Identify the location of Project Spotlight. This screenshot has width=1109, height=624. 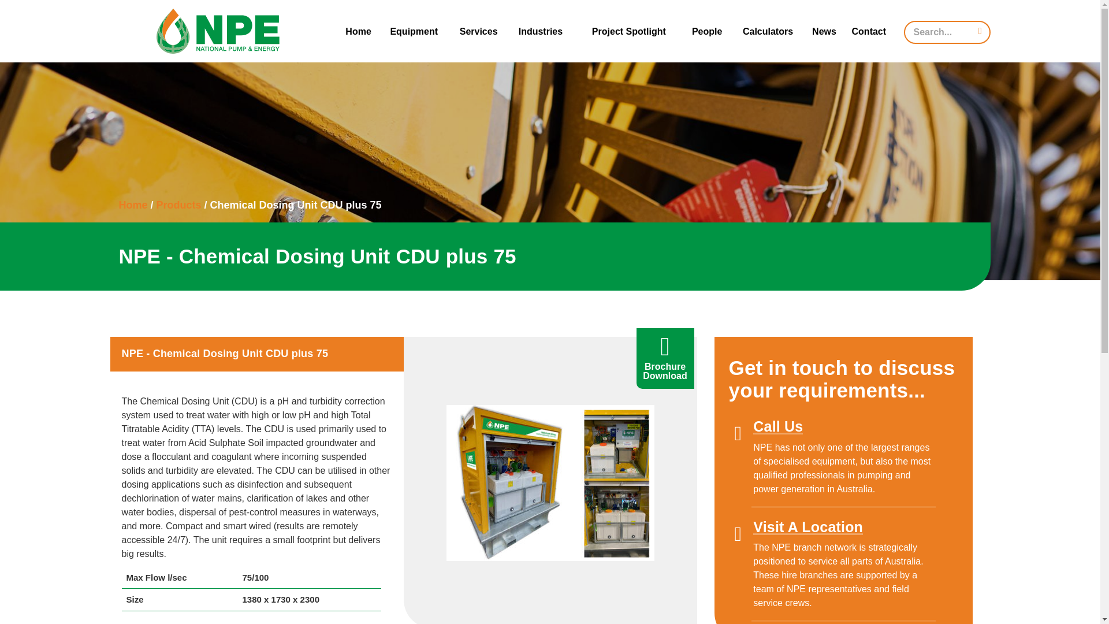
(628, 32).